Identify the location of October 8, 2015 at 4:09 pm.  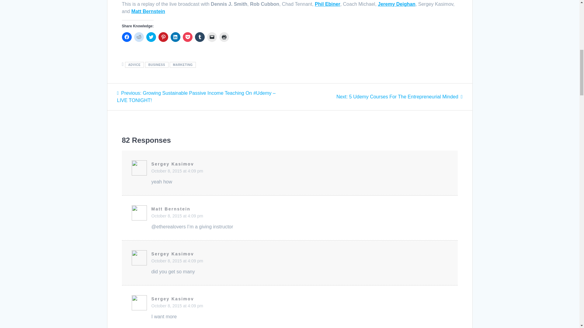
(151, 37).